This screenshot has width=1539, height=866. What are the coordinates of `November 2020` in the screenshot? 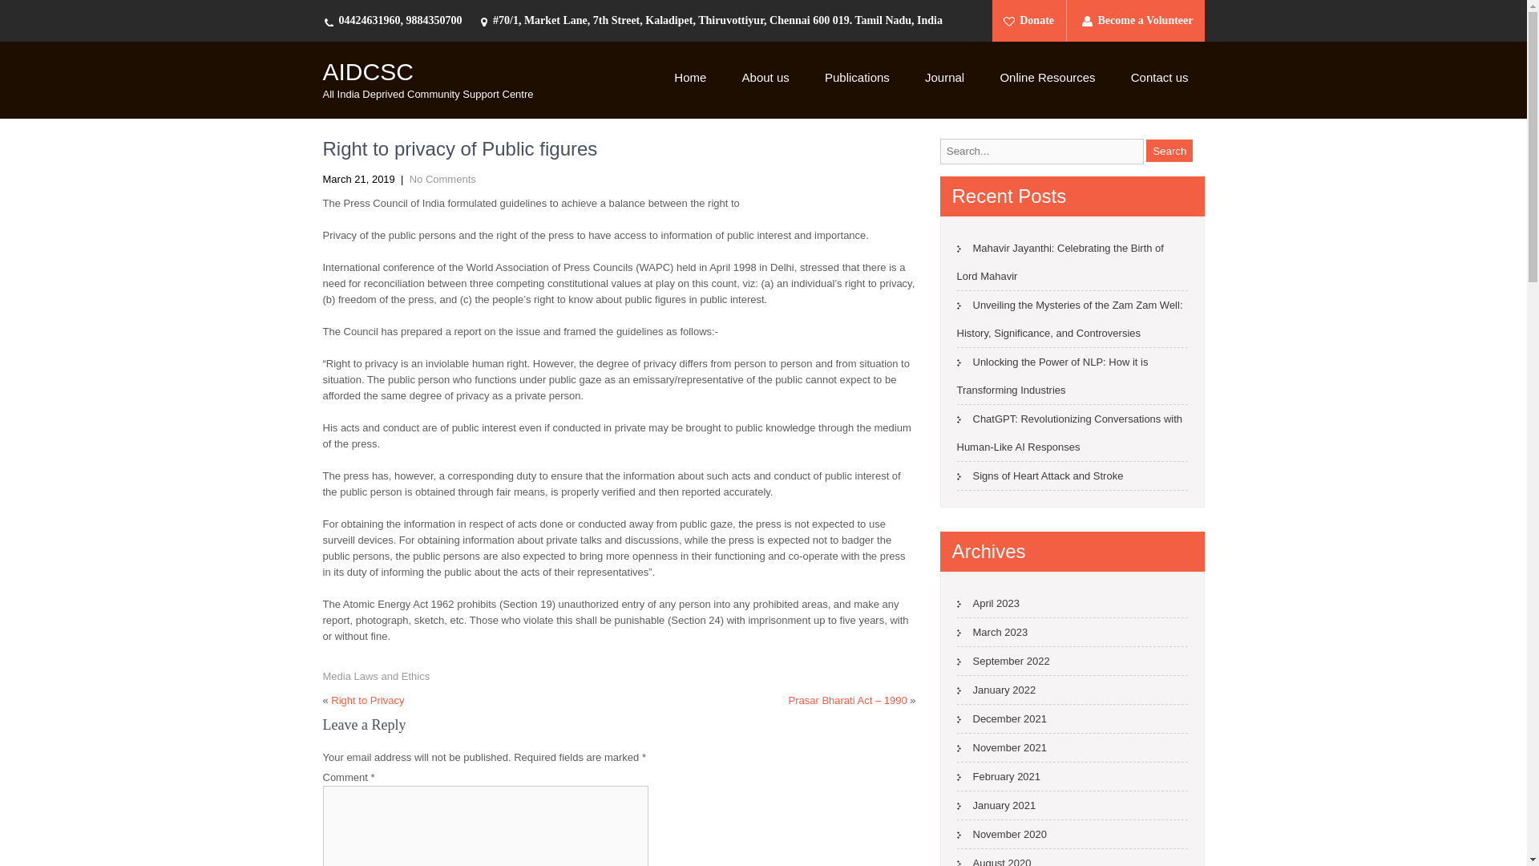 It's located at (1002, 834).